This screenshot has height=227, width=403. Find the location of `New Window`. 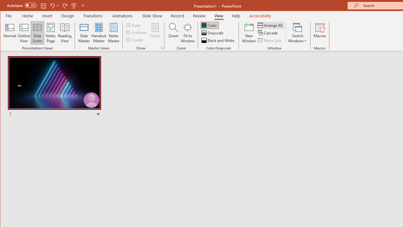

New Window is located at coordinates (249, 33).